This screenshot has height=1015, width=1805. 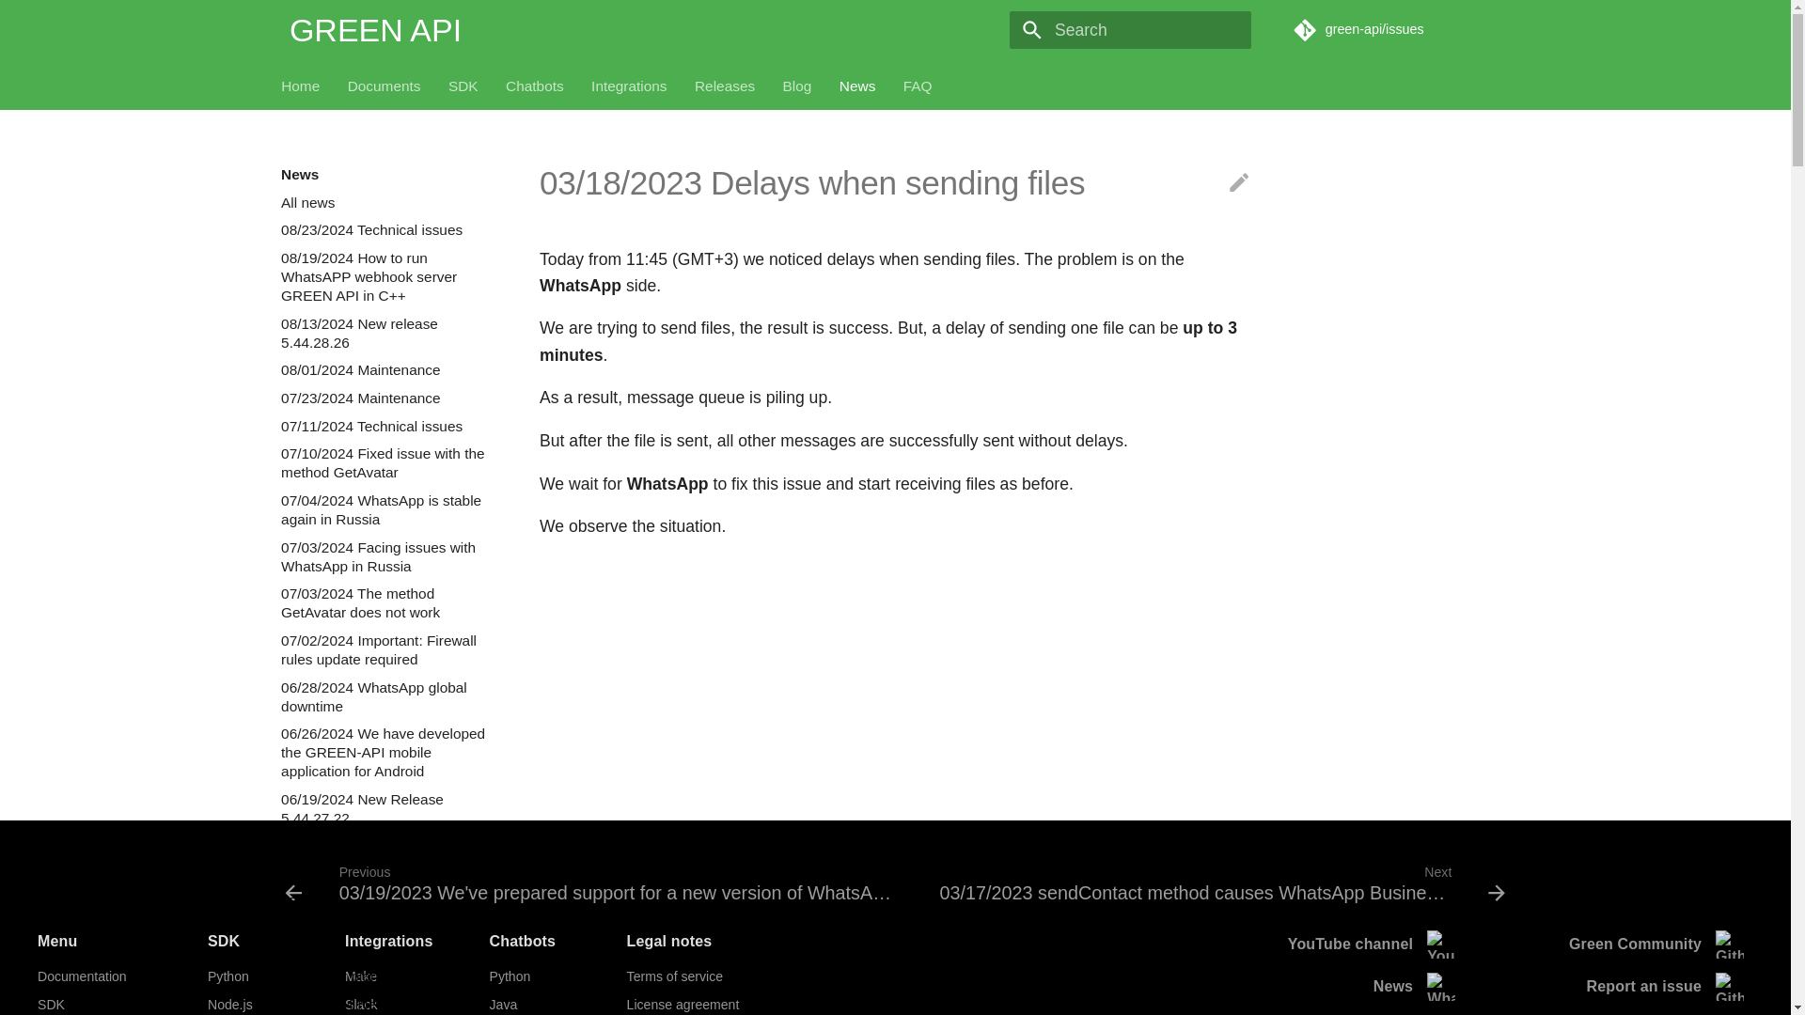 I want to click on Edit this page, so click(x=1239, y=183).